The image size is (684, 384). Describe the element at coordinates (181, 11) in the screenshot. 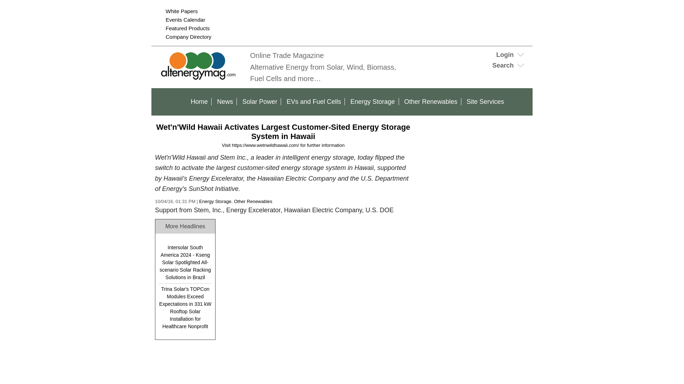

I see `White Papers` at that location.